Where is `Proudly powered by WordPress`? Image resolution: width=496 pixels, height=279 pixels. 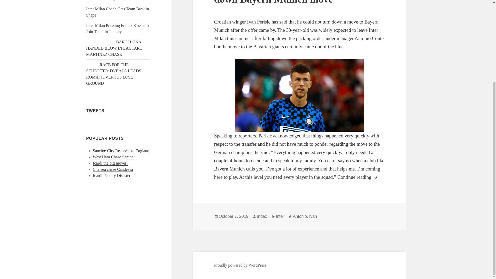 Proudly powered by WordPress is located at coordinates (240, 265).